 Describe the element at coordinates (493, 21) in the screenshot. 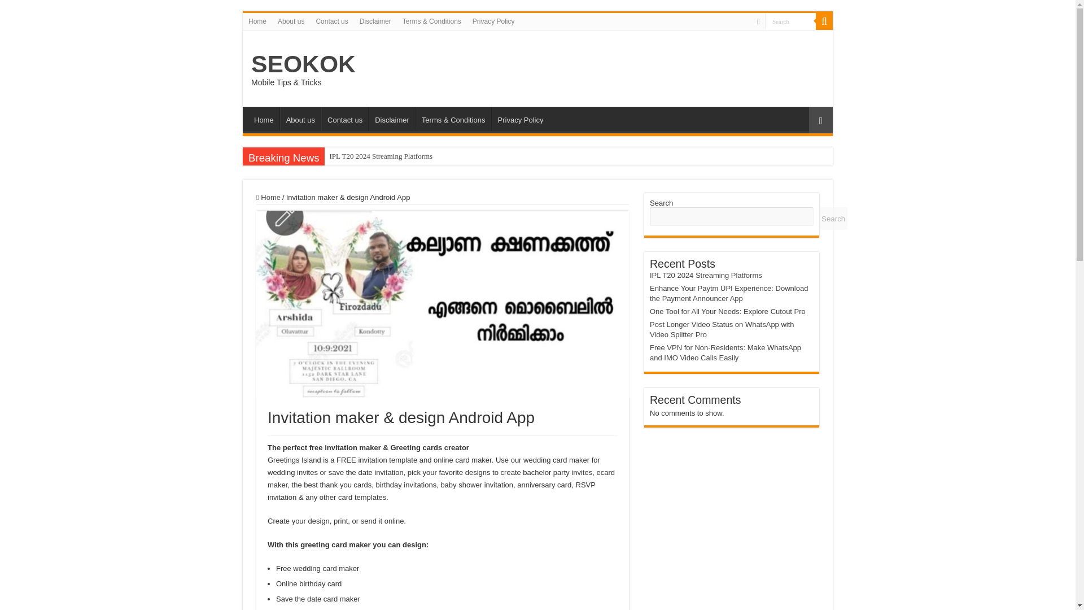

I see `Privacy Policy` at that location.